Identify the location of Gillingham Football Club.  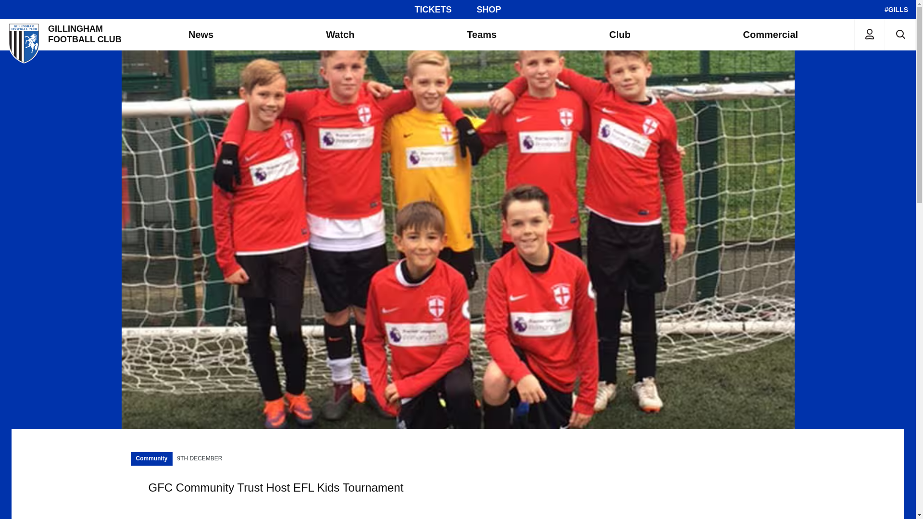
(66, 34).